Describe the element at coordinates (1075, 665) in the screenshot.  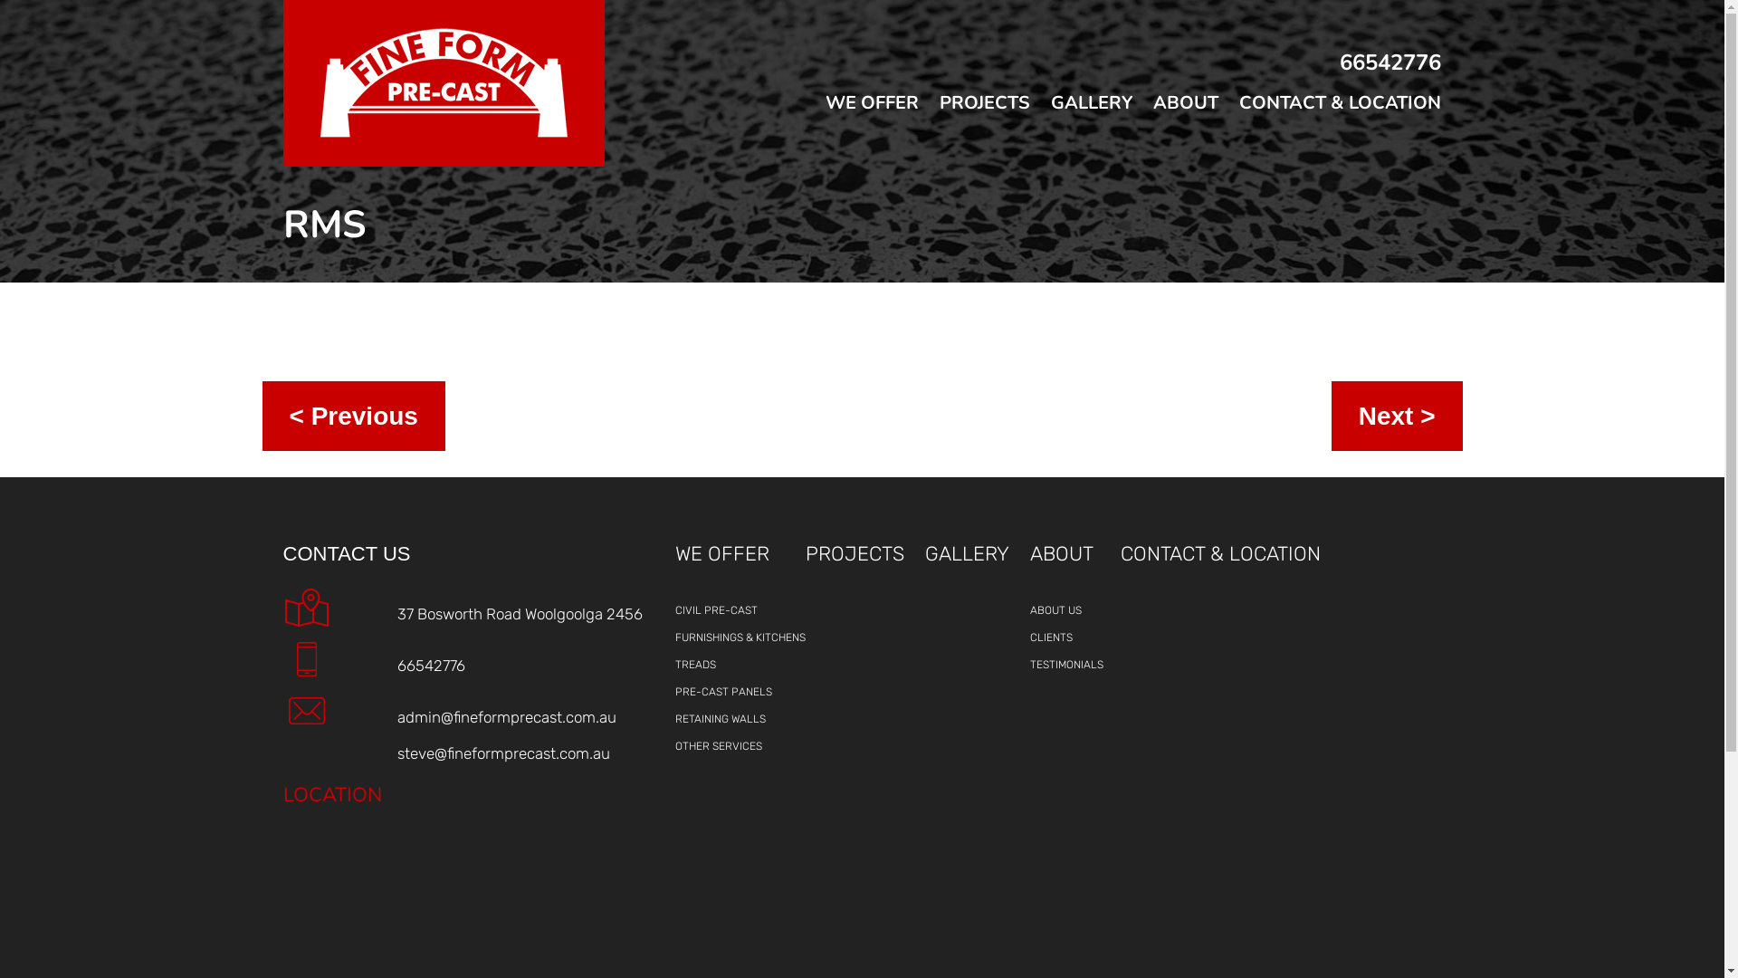
I see `TESTIMONIALS` at that location.